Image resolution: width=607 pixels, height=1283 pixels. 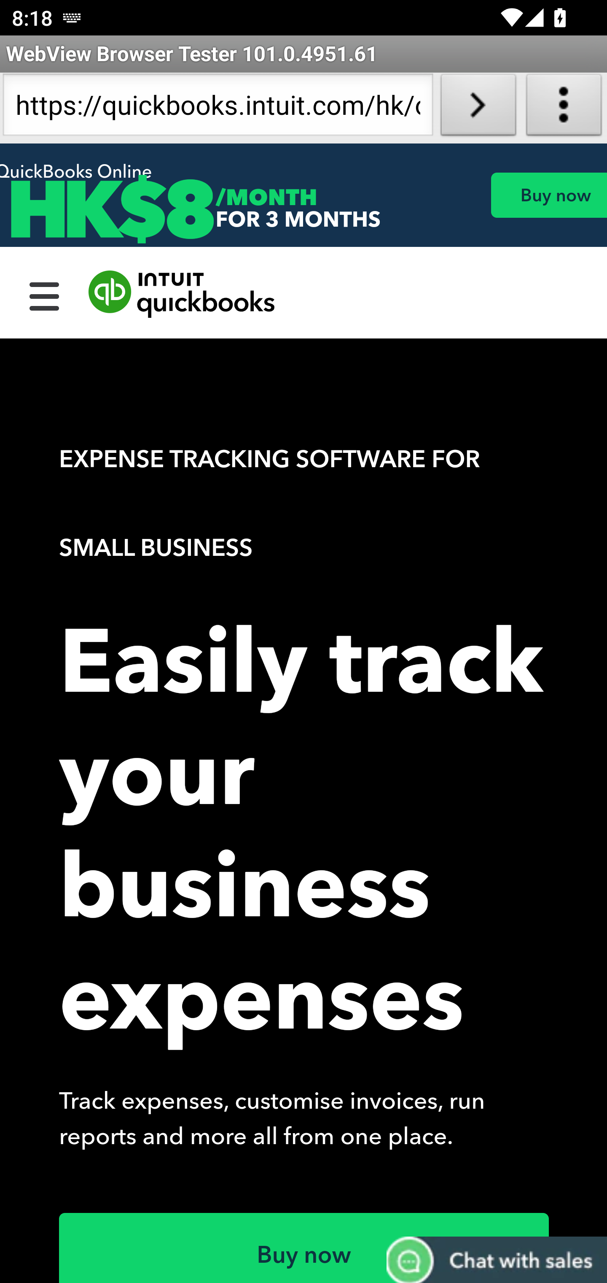 What do you see at coordinates (564, 108) in the screenshot?
I see `About WebView` at bounding box center [564, 108].